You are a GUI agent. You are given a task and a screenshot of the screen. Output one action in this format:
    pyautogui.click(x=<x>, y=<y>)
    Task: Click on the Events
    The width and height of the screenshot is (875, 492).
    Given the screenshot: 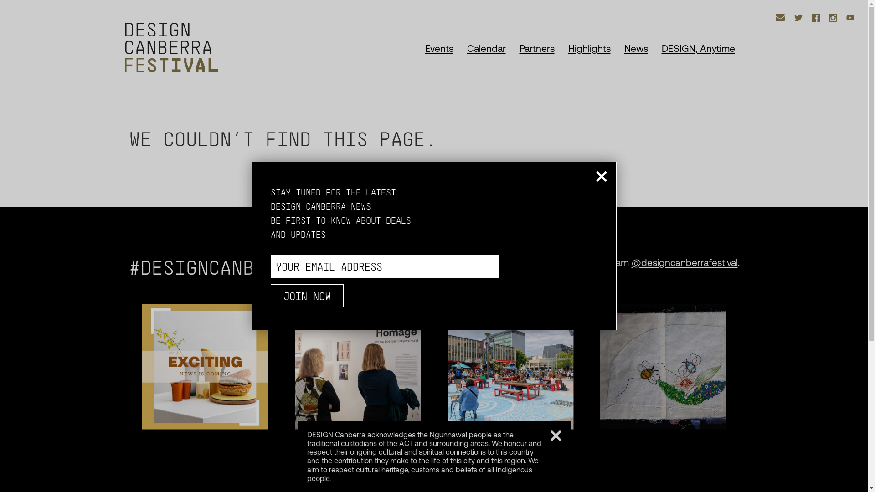 What is the action you would take?
    pyautogui.click(x=439, y=48)
    